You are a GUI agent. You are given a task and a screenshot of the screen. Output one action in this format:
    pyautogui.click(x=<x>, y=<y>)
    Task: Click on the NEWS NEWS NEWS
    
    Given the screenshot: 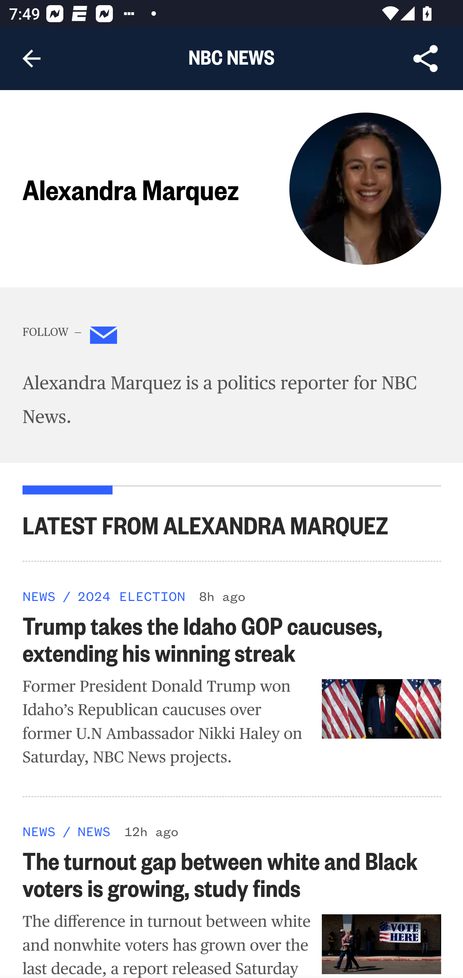 What is the action you would take?
    pyautogui.click(x=39, y=831)
    